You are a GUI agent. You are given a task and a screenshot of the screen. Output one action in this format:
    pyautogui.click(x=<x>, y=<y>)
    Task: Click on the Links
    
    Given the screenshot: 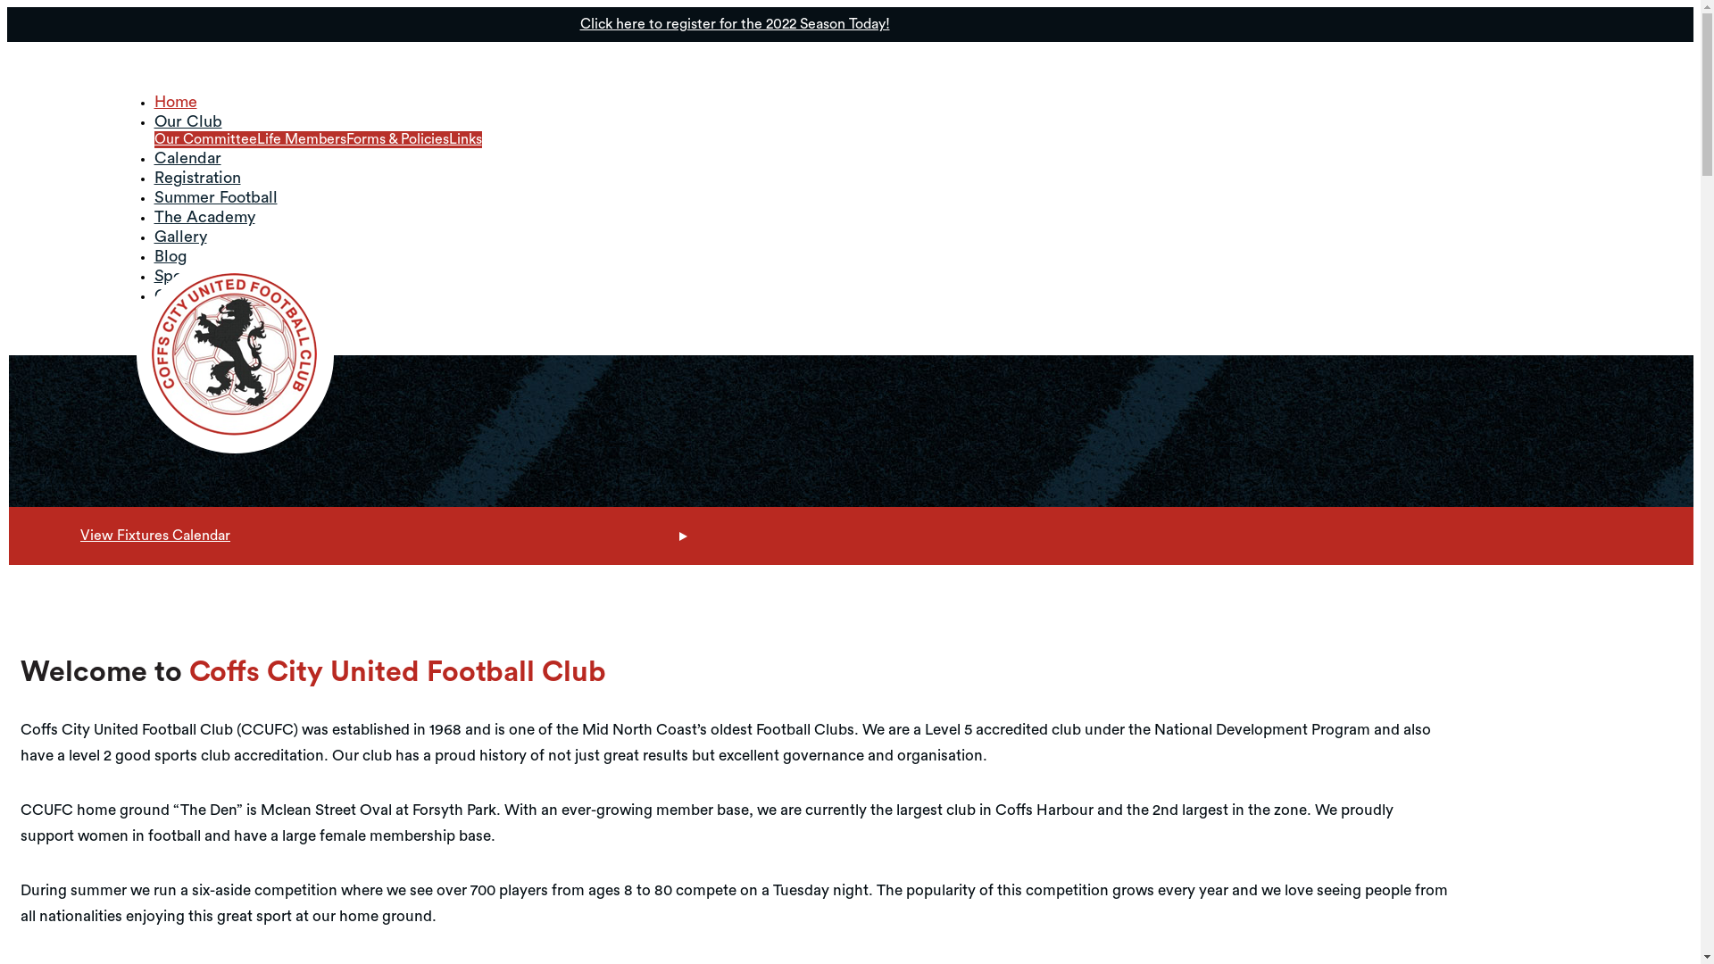 What is the action you would take?
    pyautogui.click(x=464, y=139)
    